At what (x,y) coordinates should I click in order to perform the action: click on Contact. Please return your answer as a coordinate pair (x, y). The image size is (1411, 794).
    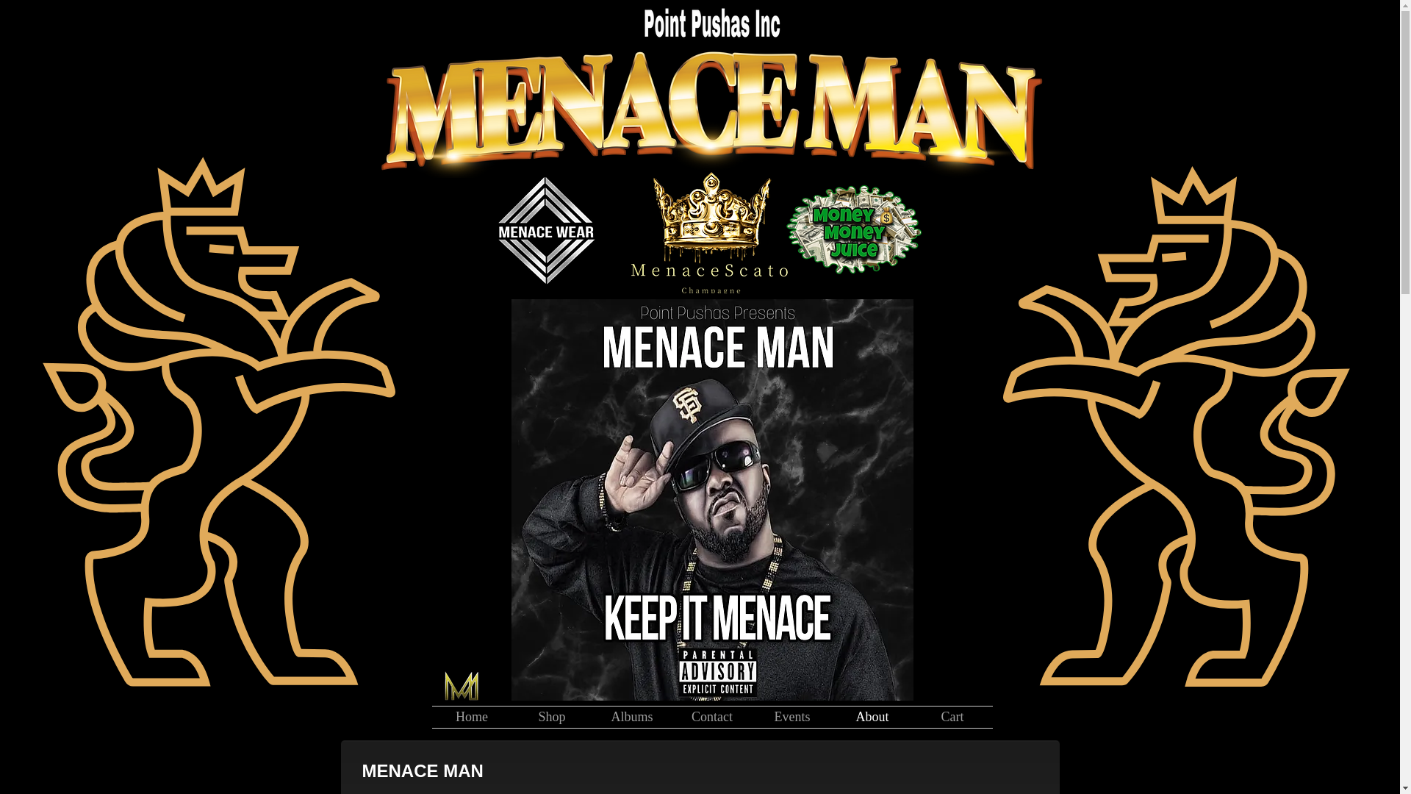
    Looking at the image, I should click on (711, 718).